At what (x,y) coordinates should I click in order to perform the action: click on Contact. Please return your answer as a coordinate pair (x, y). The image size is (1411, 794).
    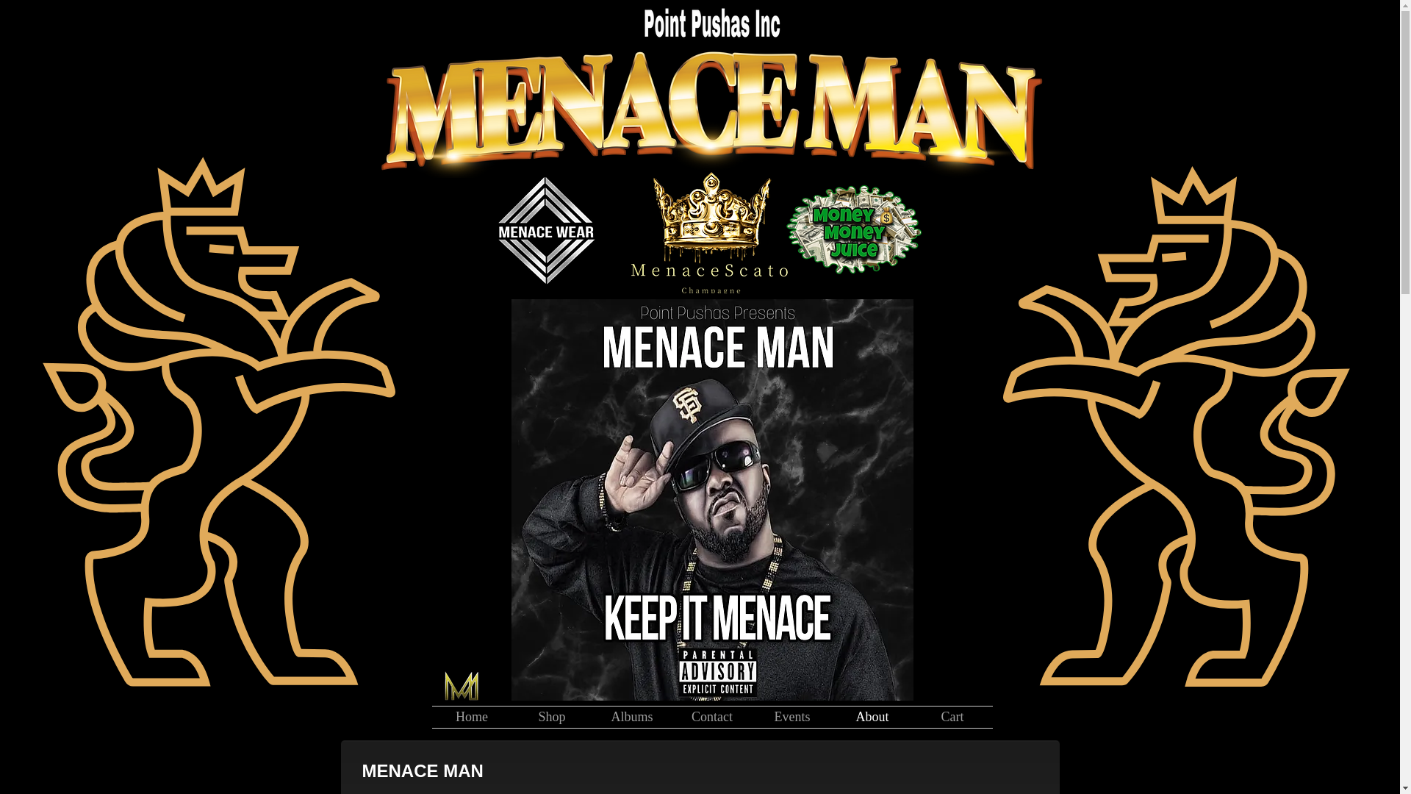
    Looking at the image, I should click on (711, 718).